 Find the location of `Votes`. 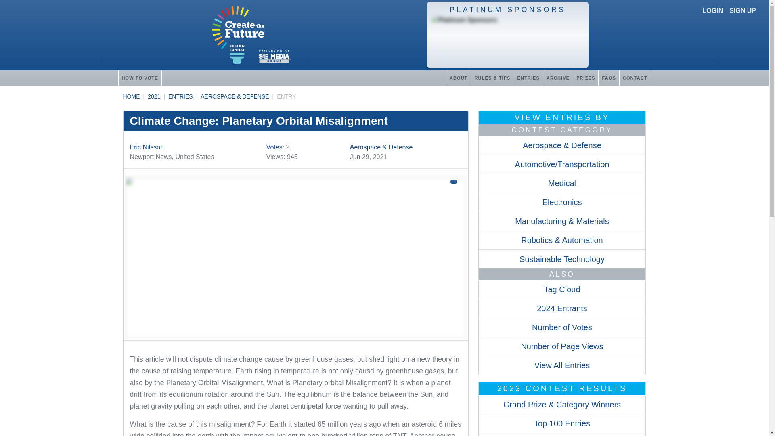

Votes is located at coordinates (274, 147).